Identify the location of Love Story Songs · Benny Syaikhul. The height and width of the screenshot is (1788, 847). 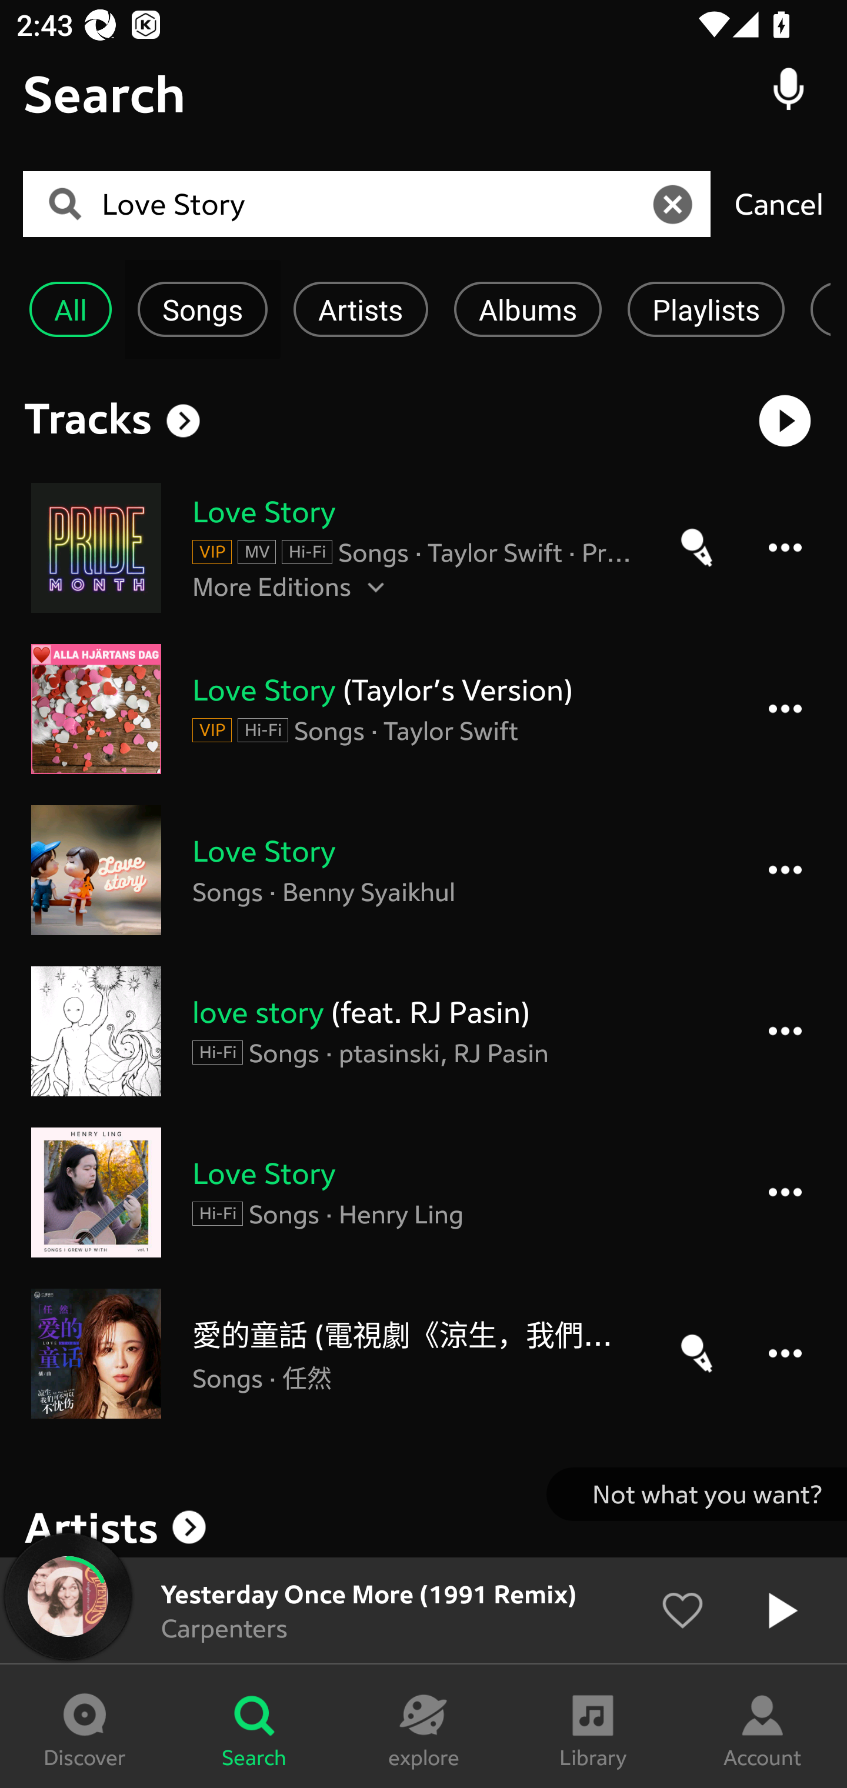
(423, 869).